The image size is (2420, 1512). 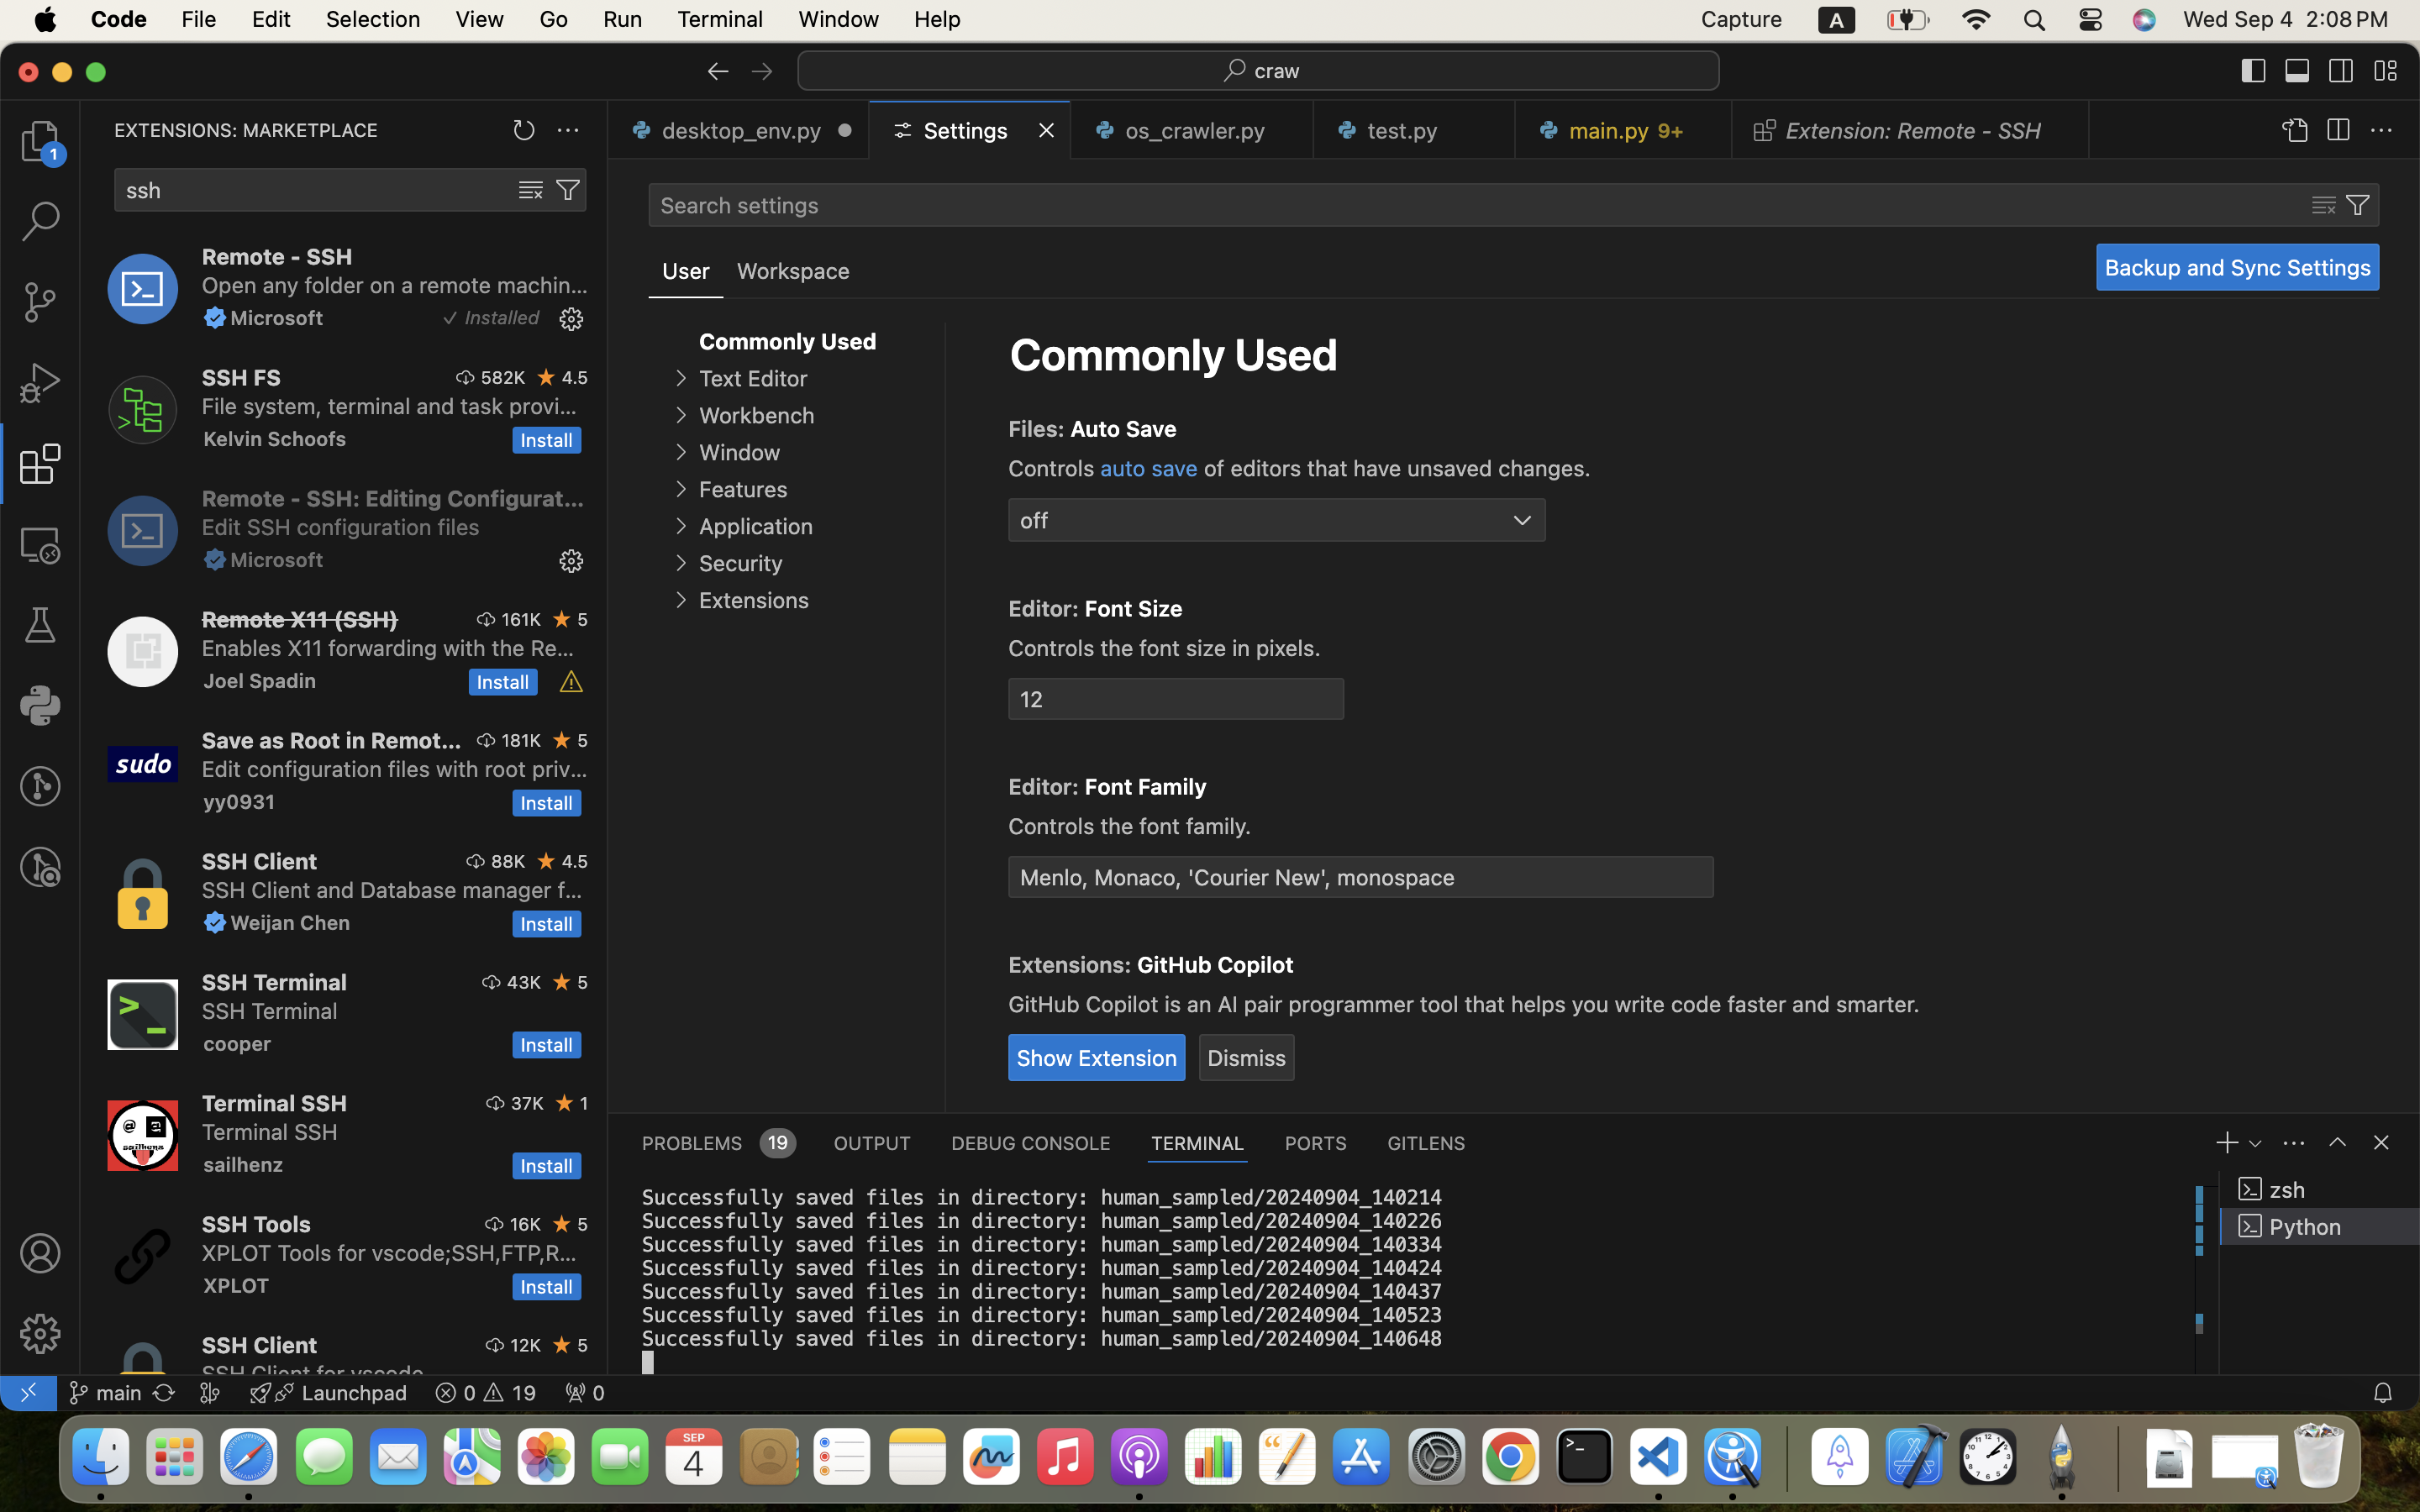 What do you see at coordinates (1216, 965) in the screenshot?
I see `GitHub Copilot` at bounding box center [1216, 965].